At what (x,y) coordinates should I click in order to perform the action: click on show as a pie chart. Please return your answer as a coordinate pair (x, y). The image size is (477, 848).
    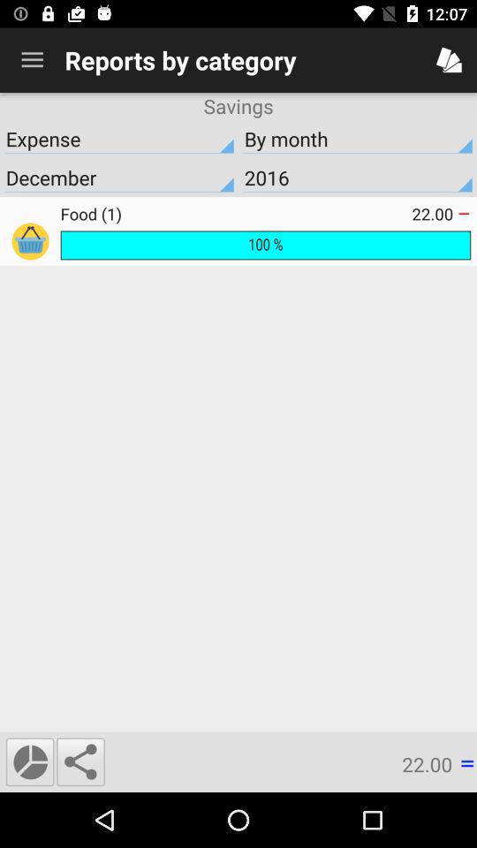
    Looking at the image, I should click on (30, 761).